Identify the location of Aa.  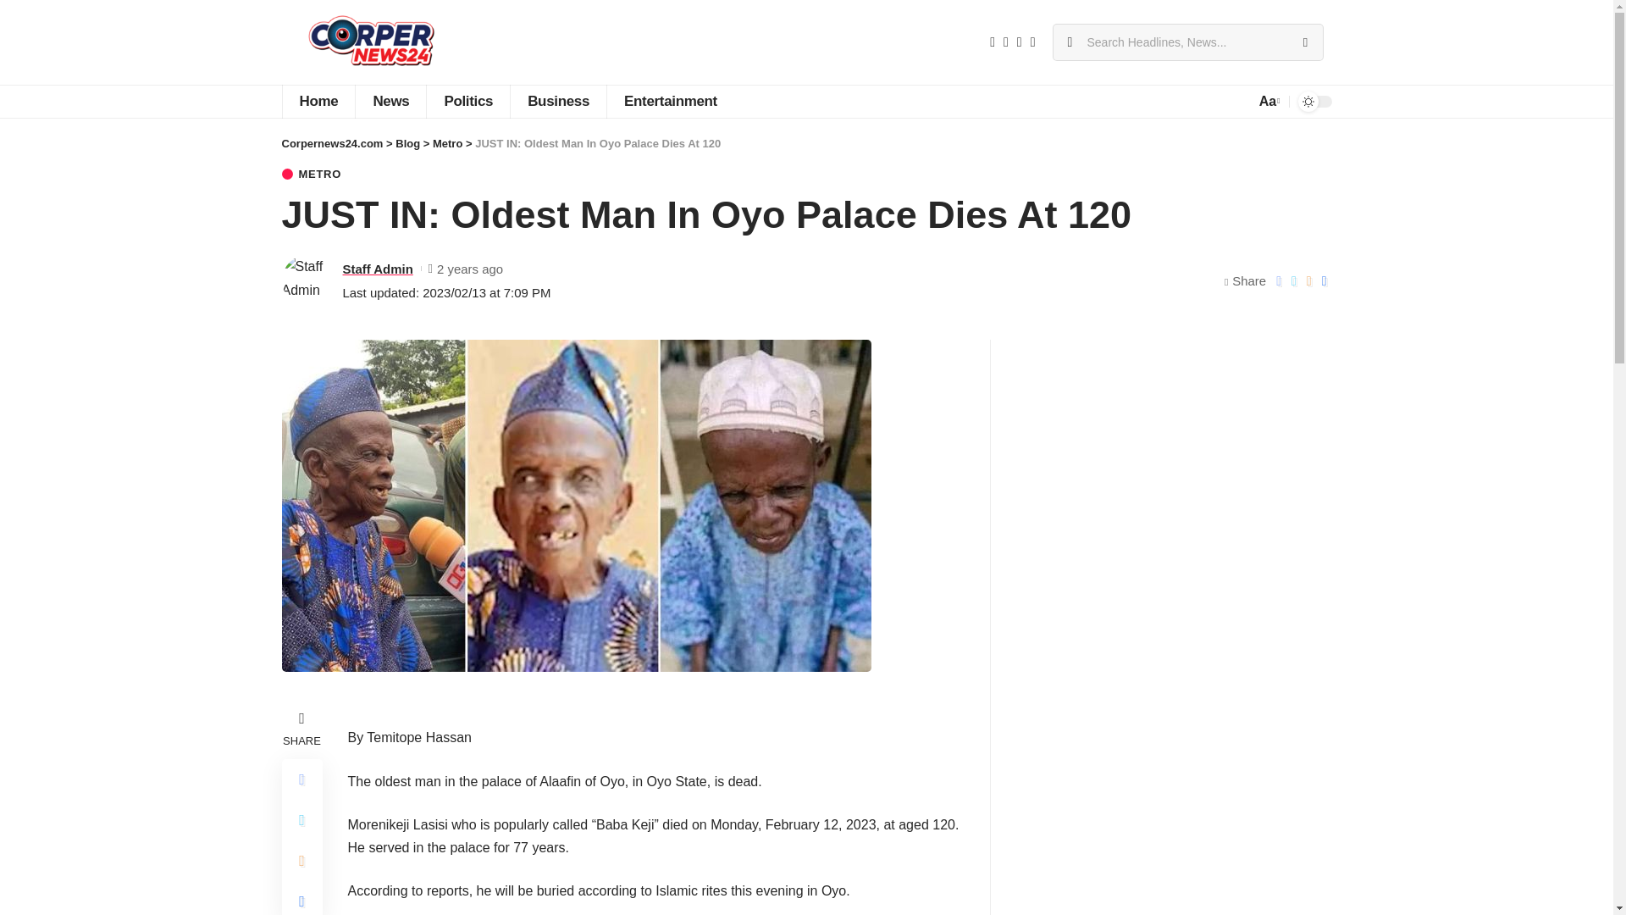
(1268, 100).